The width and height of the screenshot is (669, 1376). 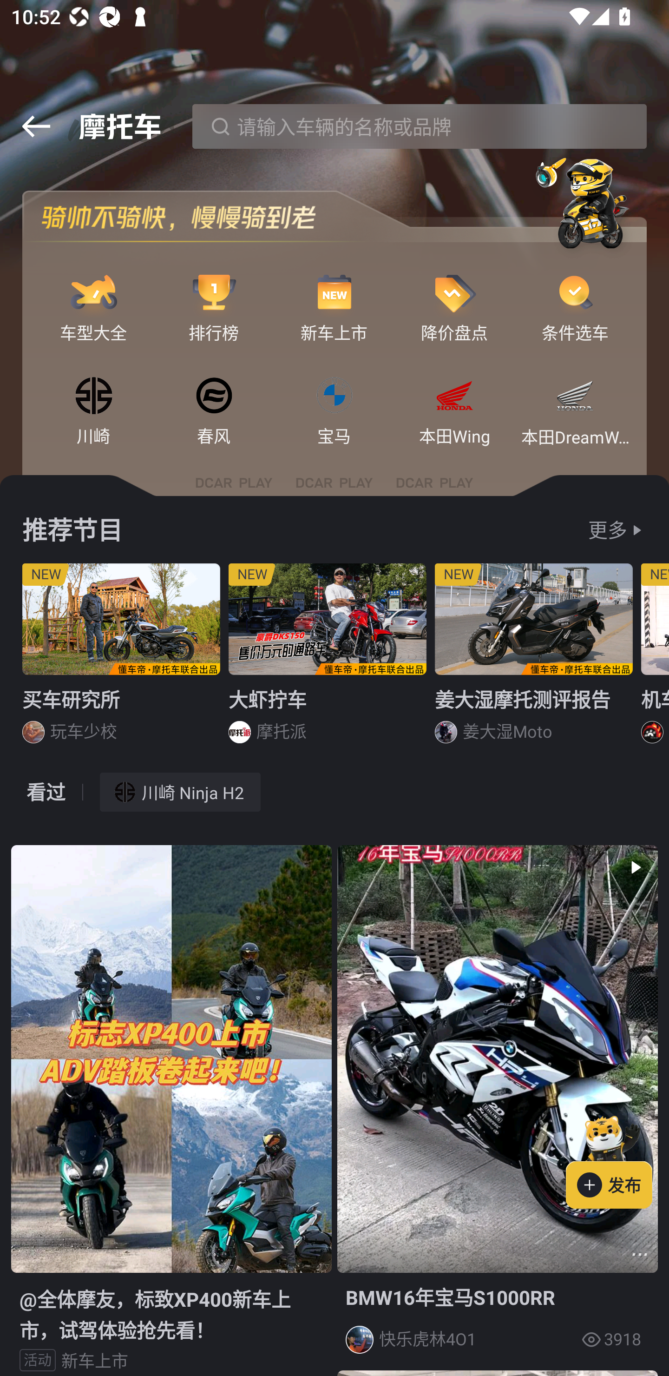 What do you see at coordinates (171, 1110) in the screenshot?
I see `@全体摩友，标致XP400新车上市，试驾体验抢先看！ 活动 新车上市` at bounding box center [171, 1110].